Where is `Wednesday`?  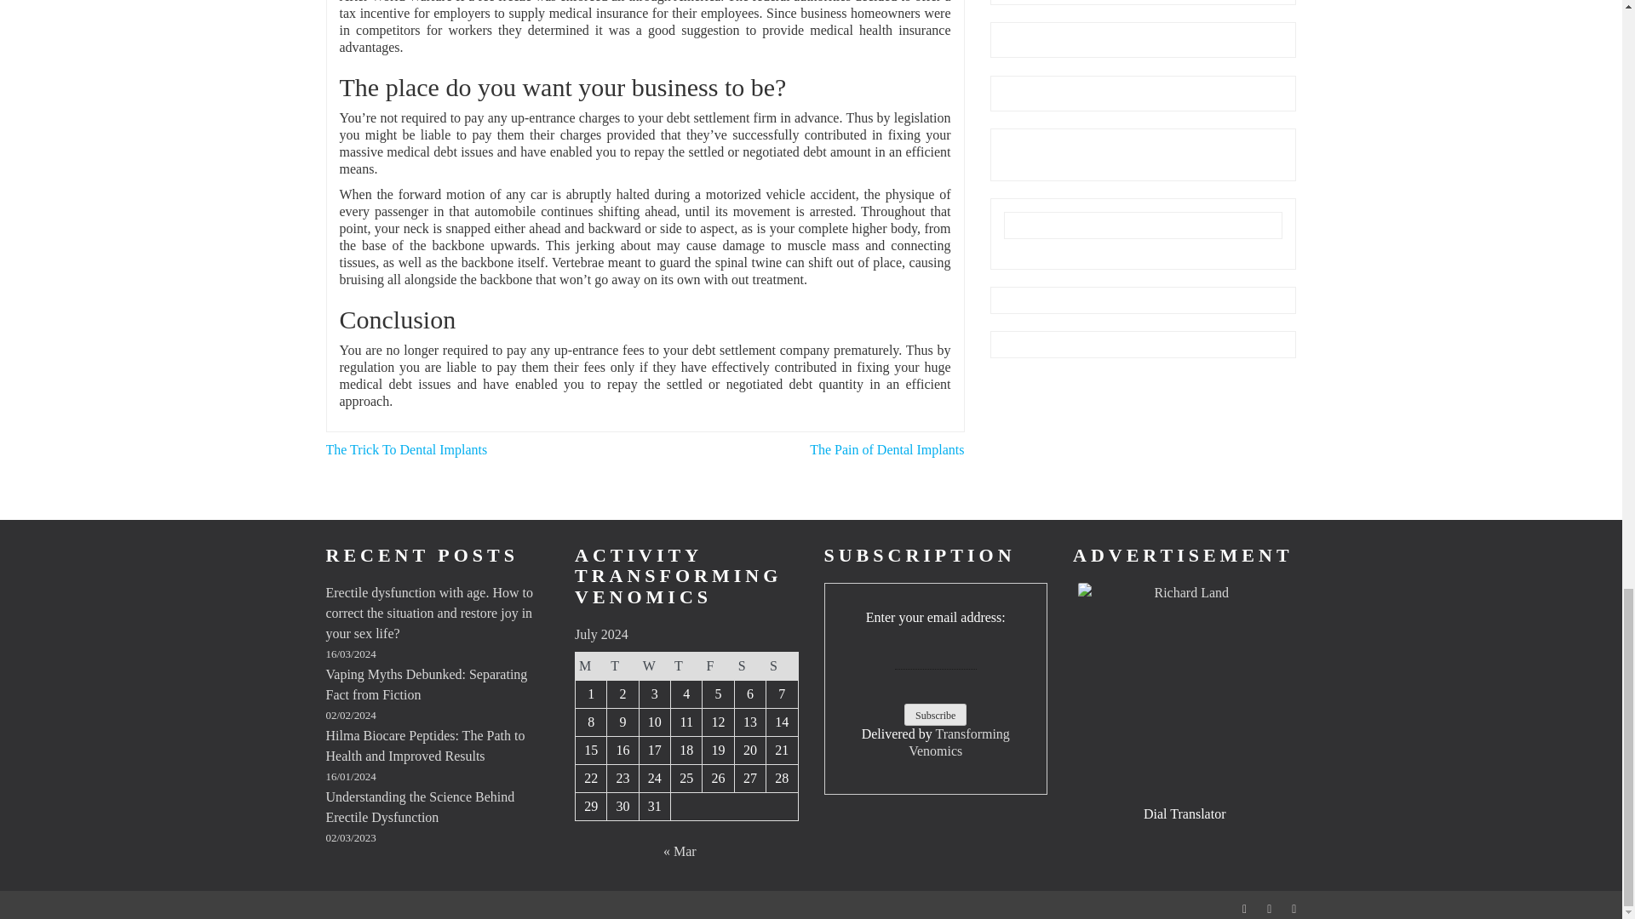 Wednesday is located at coordinates (654, 665).